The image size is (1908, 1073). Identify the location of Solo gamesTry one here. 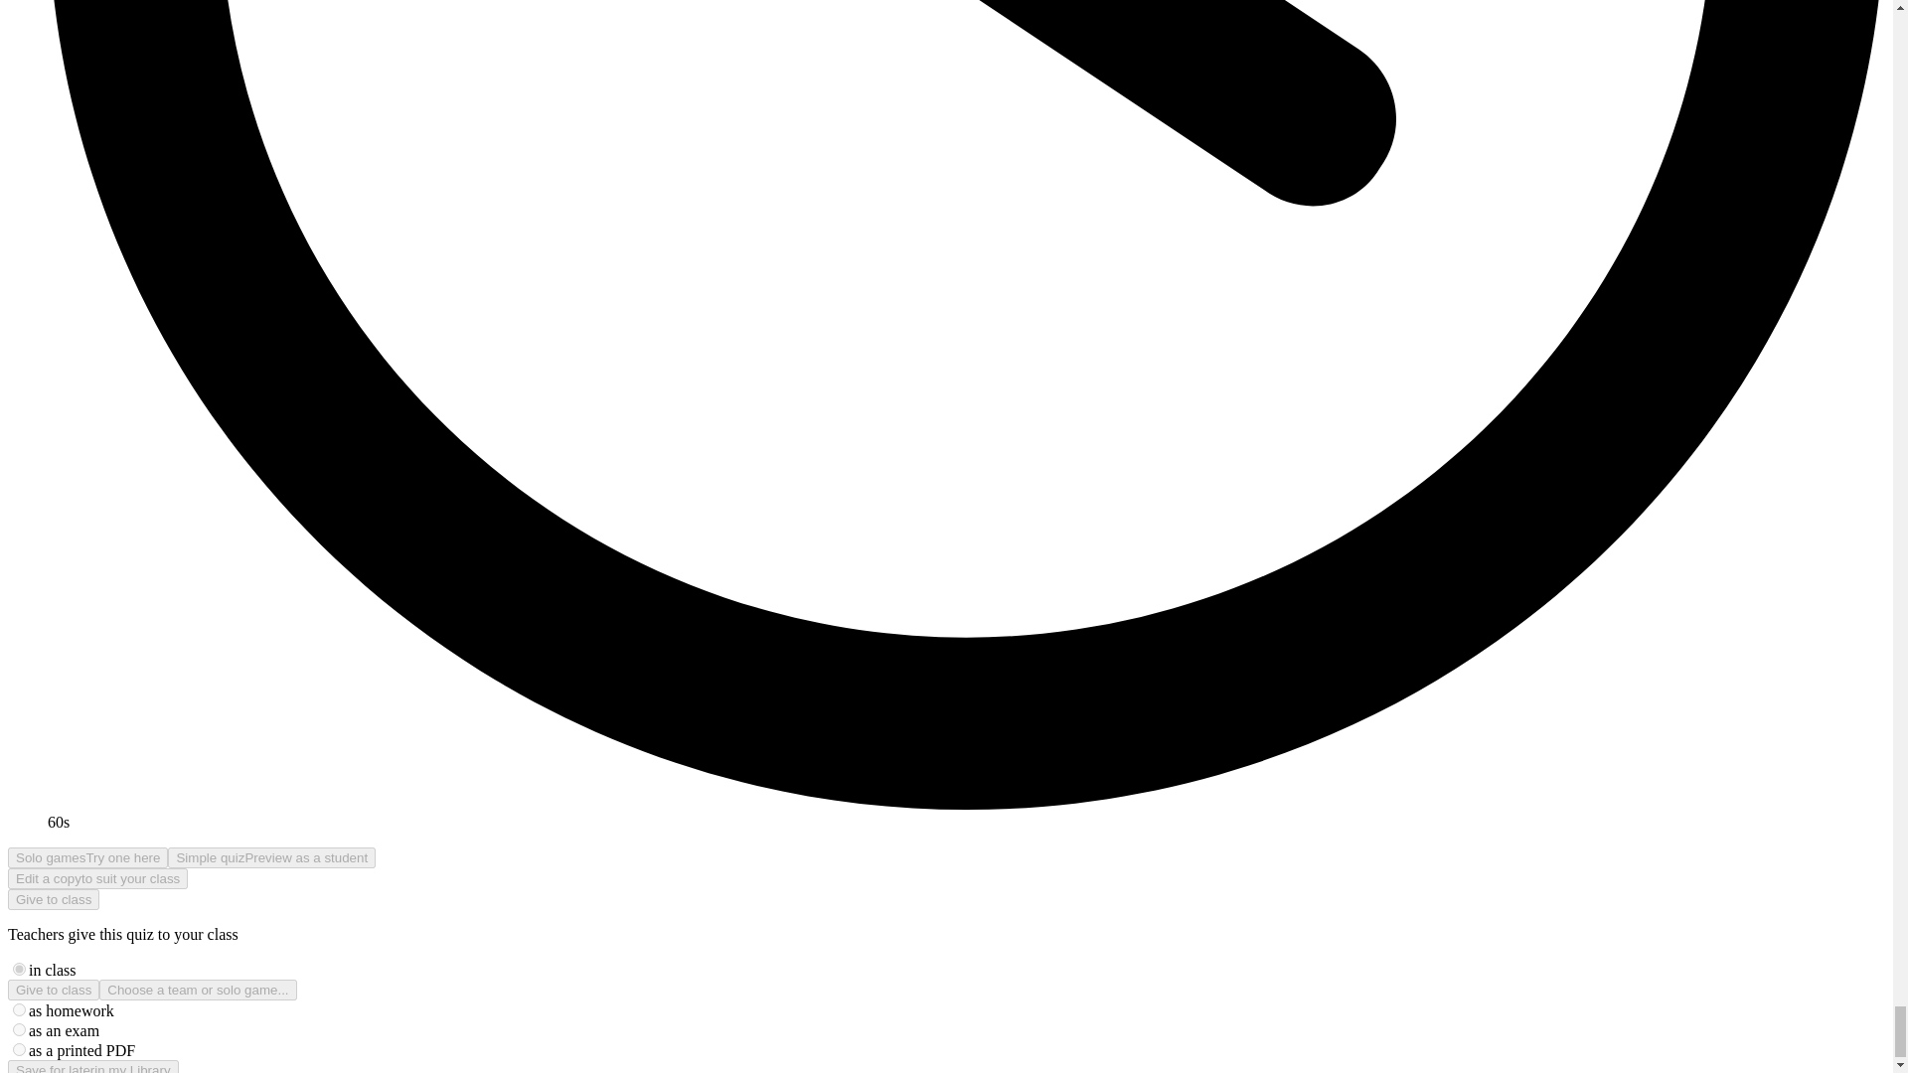
(87, 857).